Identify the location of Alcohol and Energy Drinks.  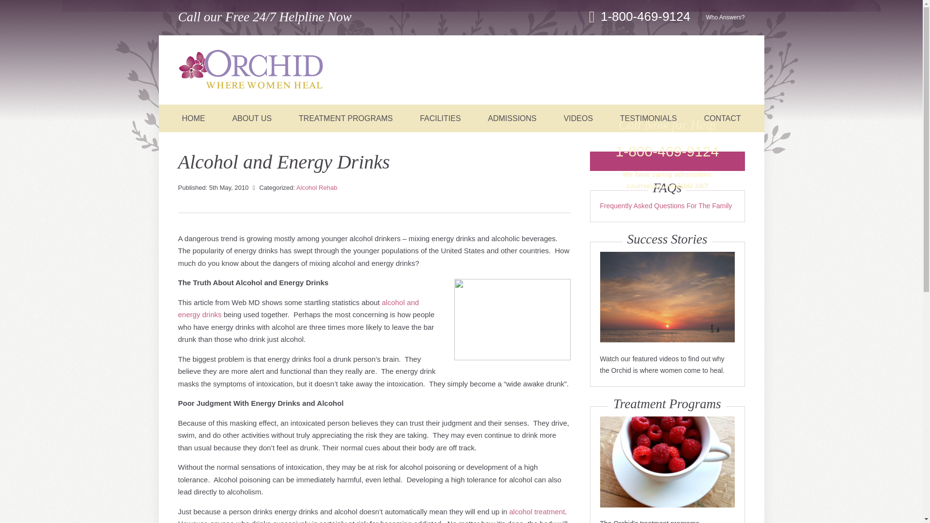
(512, 320).